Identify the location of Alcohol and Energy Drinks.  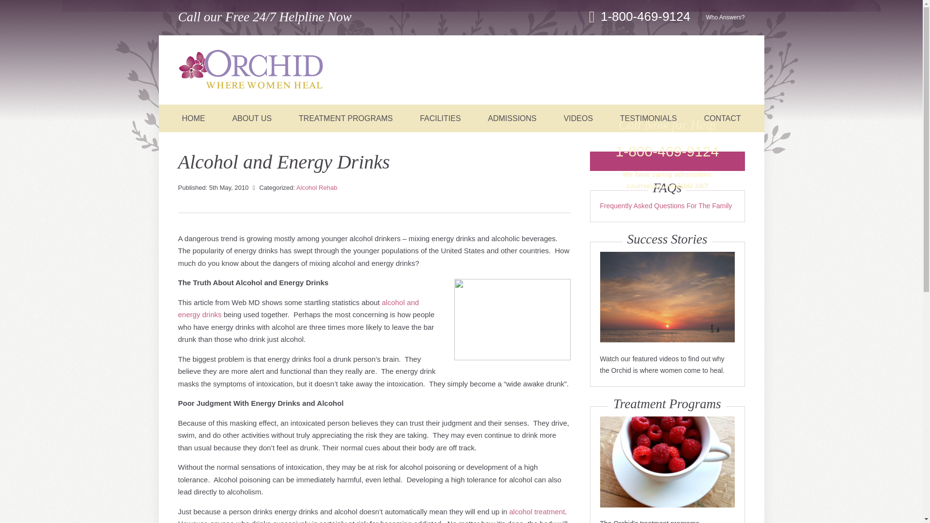
(512, 320).